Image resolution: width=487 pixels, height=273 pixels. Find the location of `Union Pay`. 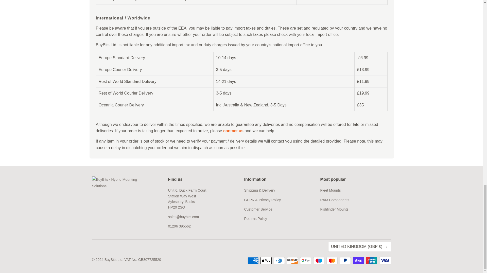

Union Pay is located at coordinates (372, 261).